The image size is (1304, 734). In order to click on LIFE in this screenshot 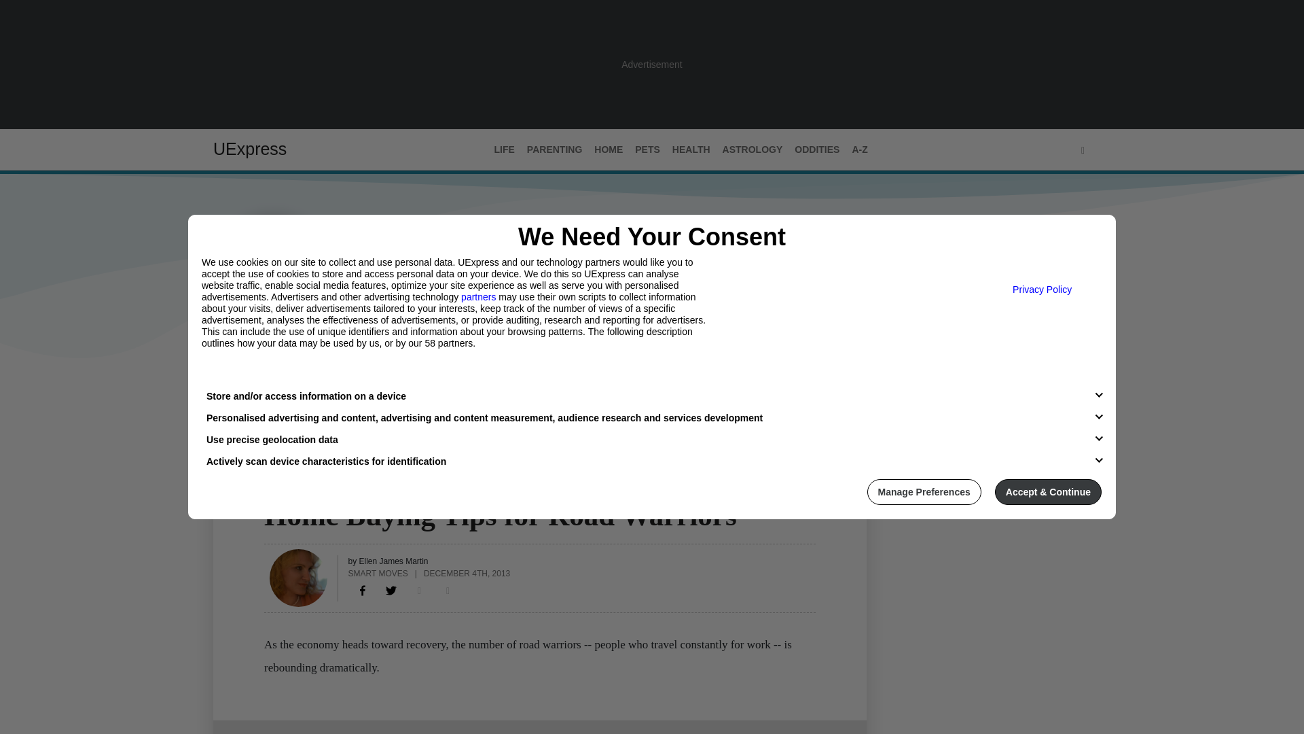, I will do `click(504, 150)`.